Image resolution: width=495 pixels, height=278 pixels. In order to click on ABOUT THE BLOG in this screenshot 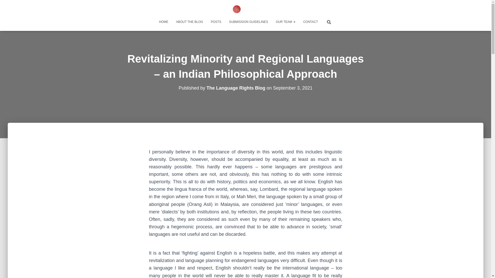, I will do `click(189, 22)`.